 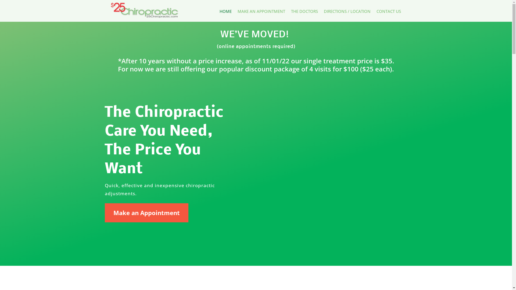 What do you see at coordinates (226, 12) in the screenshot?
I see `HOME` at bounding box center [226, 12].